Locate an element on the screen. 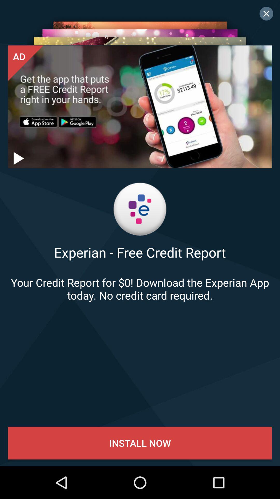 The image size is (280, 499). close the advertisement page is located at coordinates (266, 14).